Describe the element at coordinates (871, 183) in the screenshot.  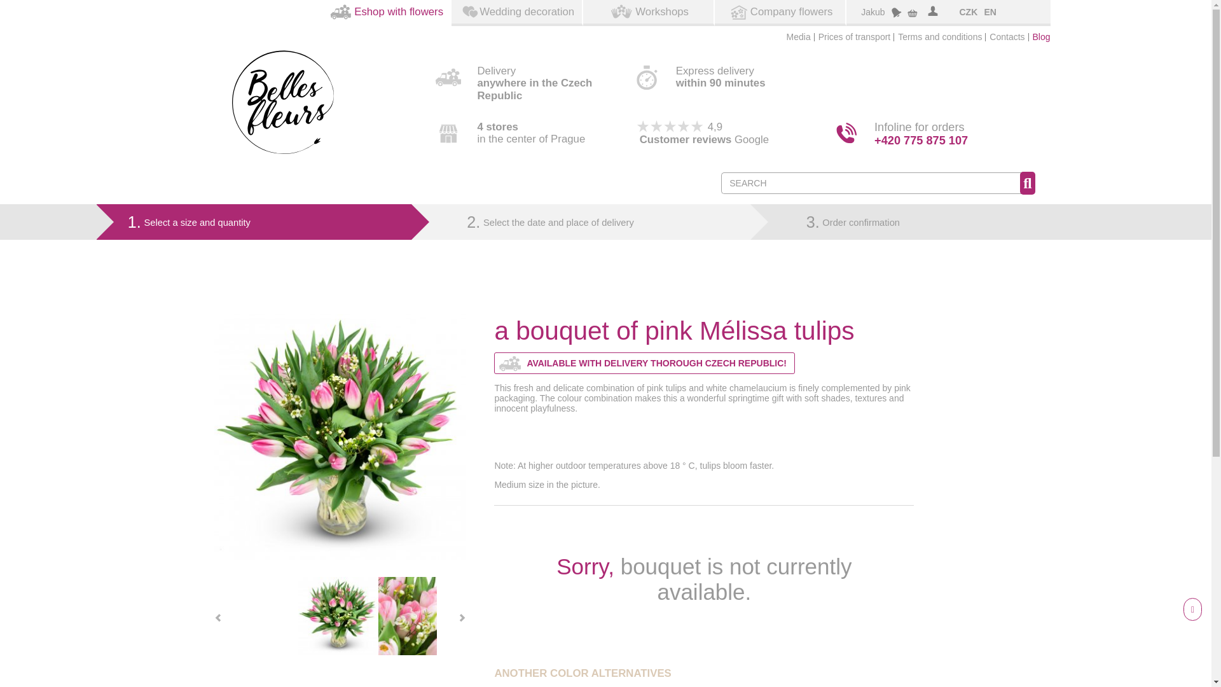
I see `SEARCH` at that location.